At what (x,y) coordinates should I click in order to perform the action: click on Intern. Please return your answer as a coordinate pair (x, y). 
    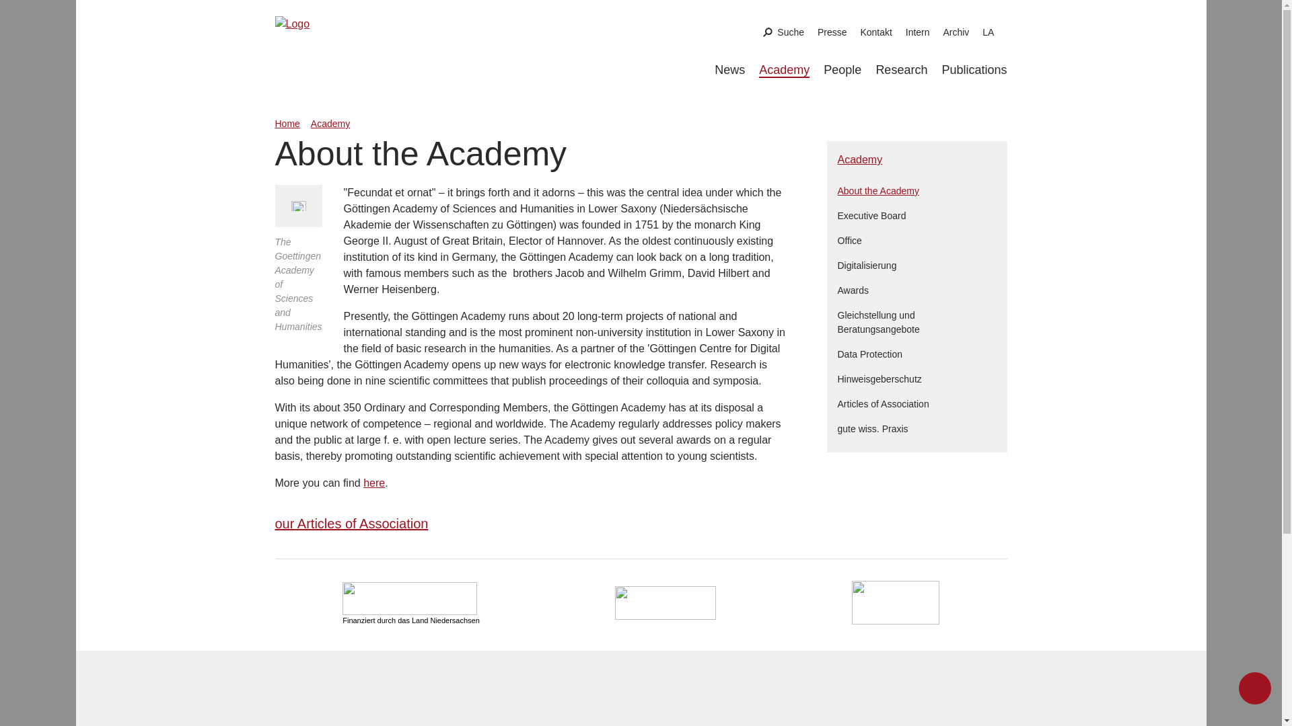
    Looking at the image, I should click on (918, 32).